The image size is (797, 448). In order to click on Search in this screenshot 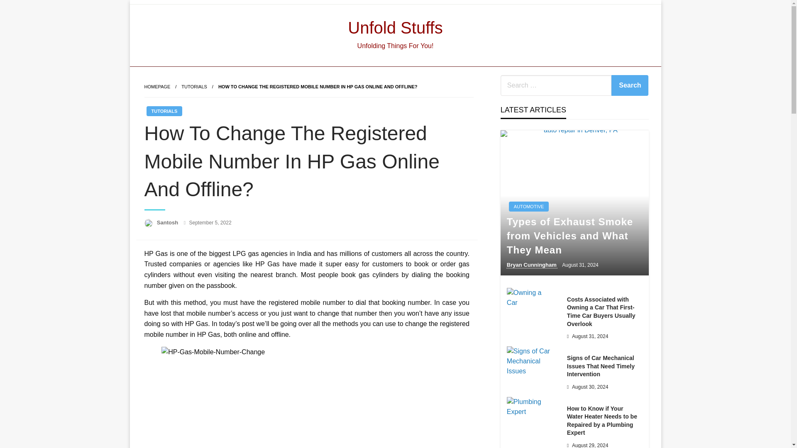, I will do `click(630, 85)`.